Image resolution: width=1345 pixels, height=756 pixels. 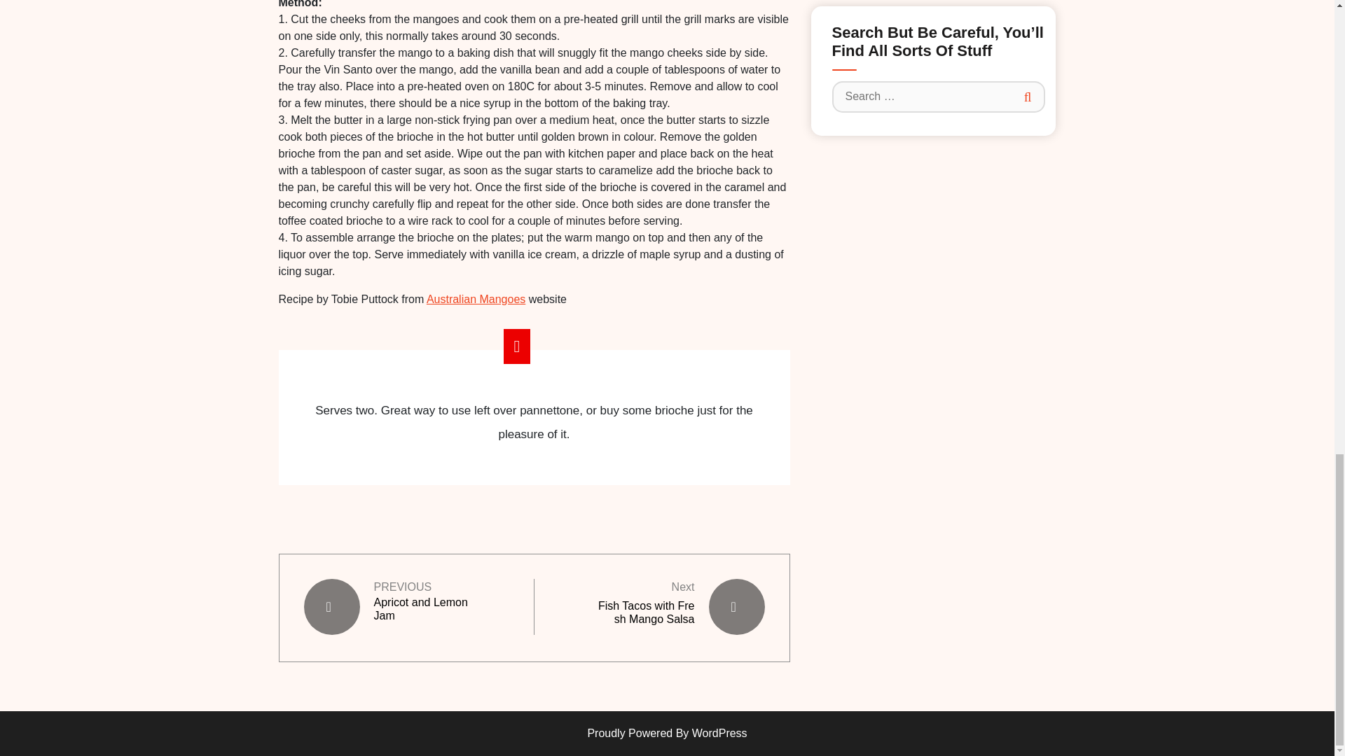 I want to click on Next, so click(x=683, y=587).